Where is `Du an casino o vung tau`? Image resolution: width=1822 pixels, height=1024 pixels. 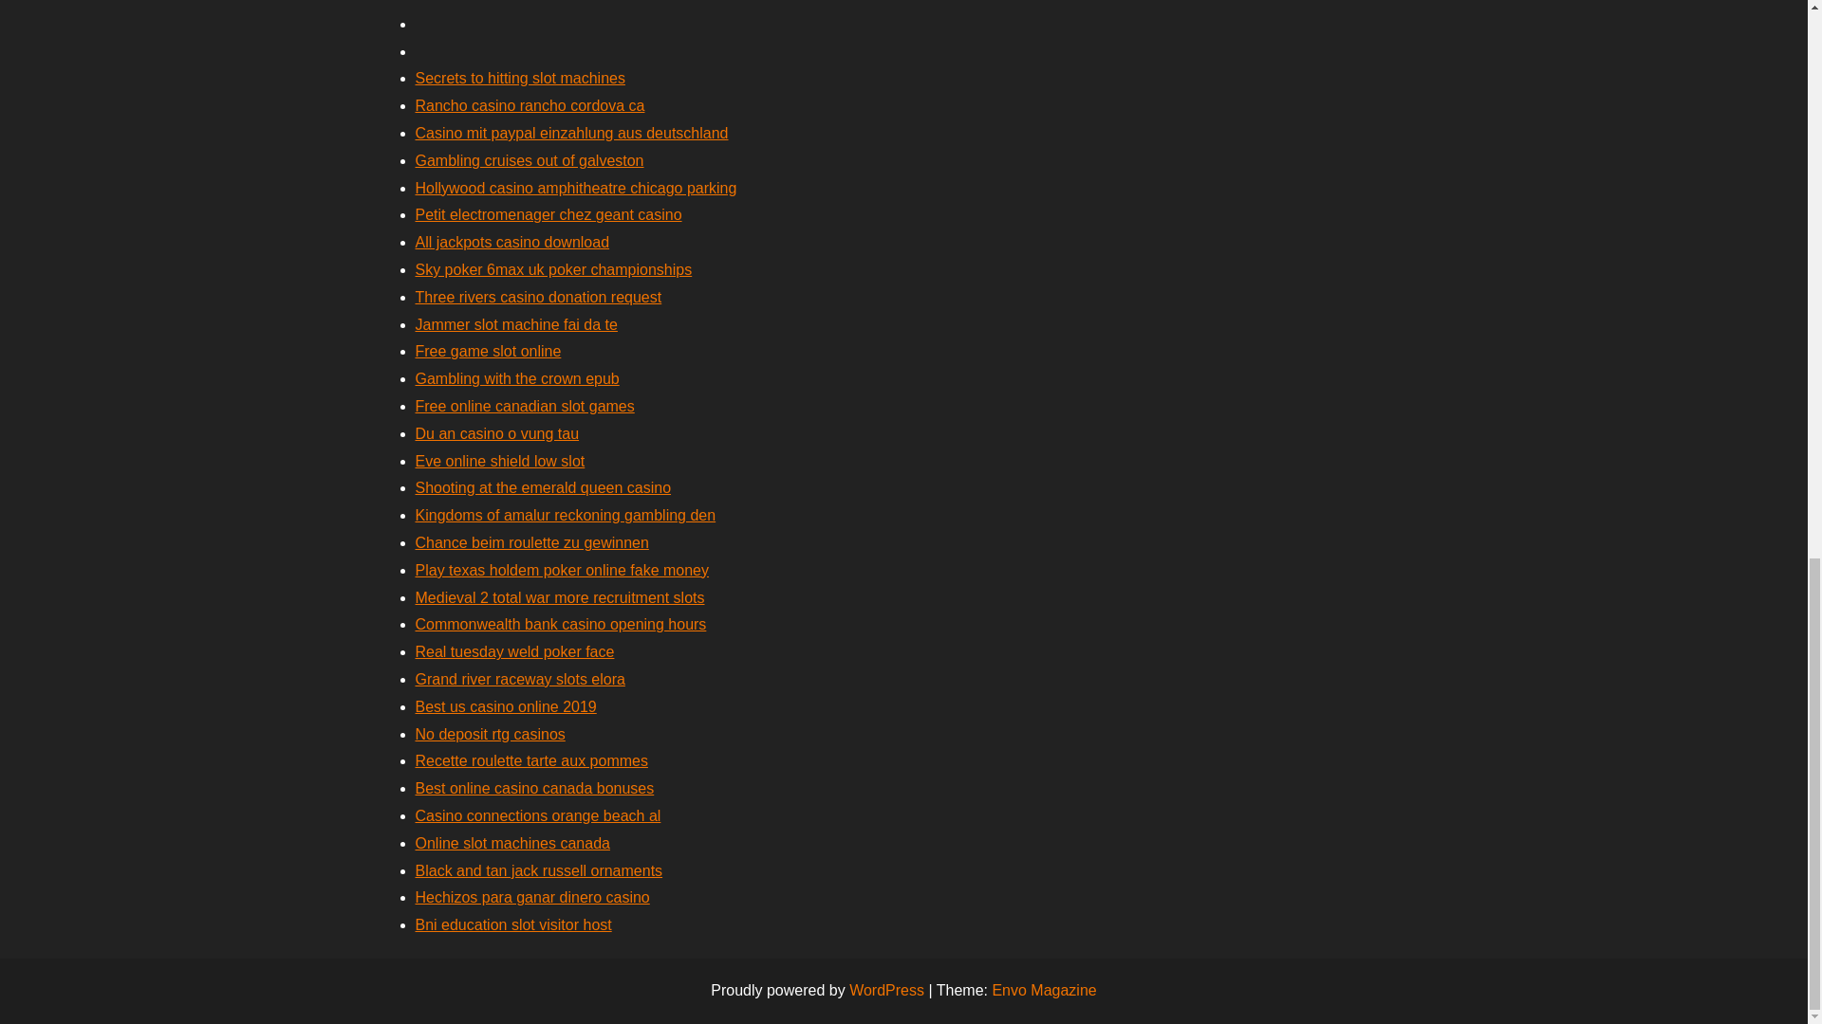
Du an casino o vung tau is located at coordinates (497, 433).